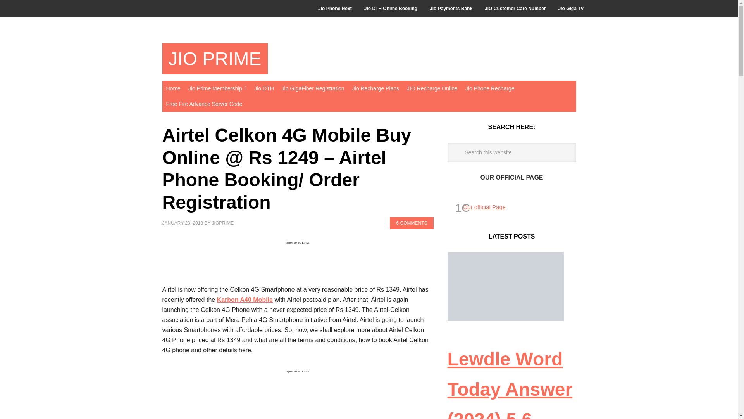 The height and width of the screenshot is (419, 744). Describe the element at coordinates (173, 88) in the screenshot. I see `Home` at that location.